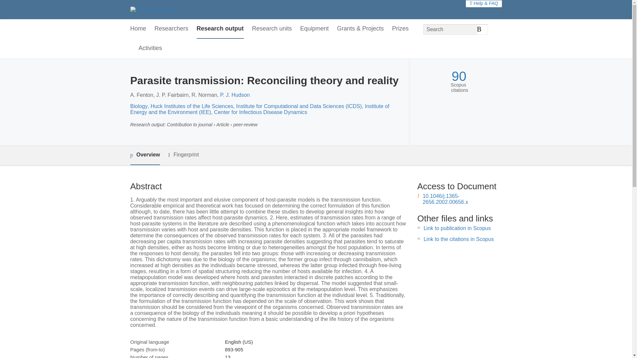 The image size is (637, 358). Describe the element at coordinates (192, 106) in the screenshot. I see `Huck Institutes of the Life Sciences` at that location.